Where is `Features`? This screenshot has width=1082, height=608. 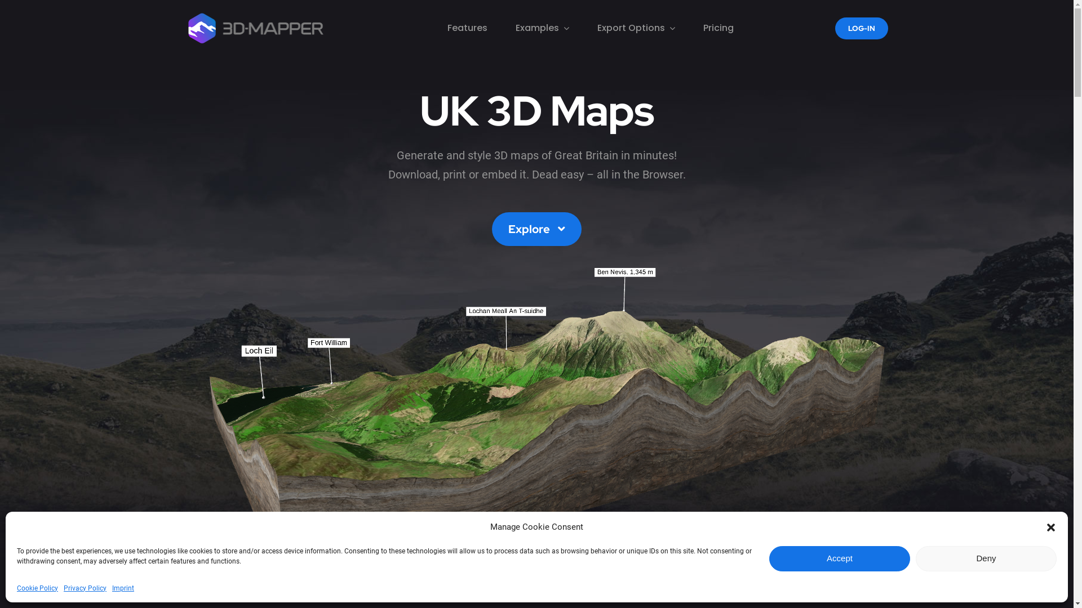 Features is located at coordinates (468, 28).